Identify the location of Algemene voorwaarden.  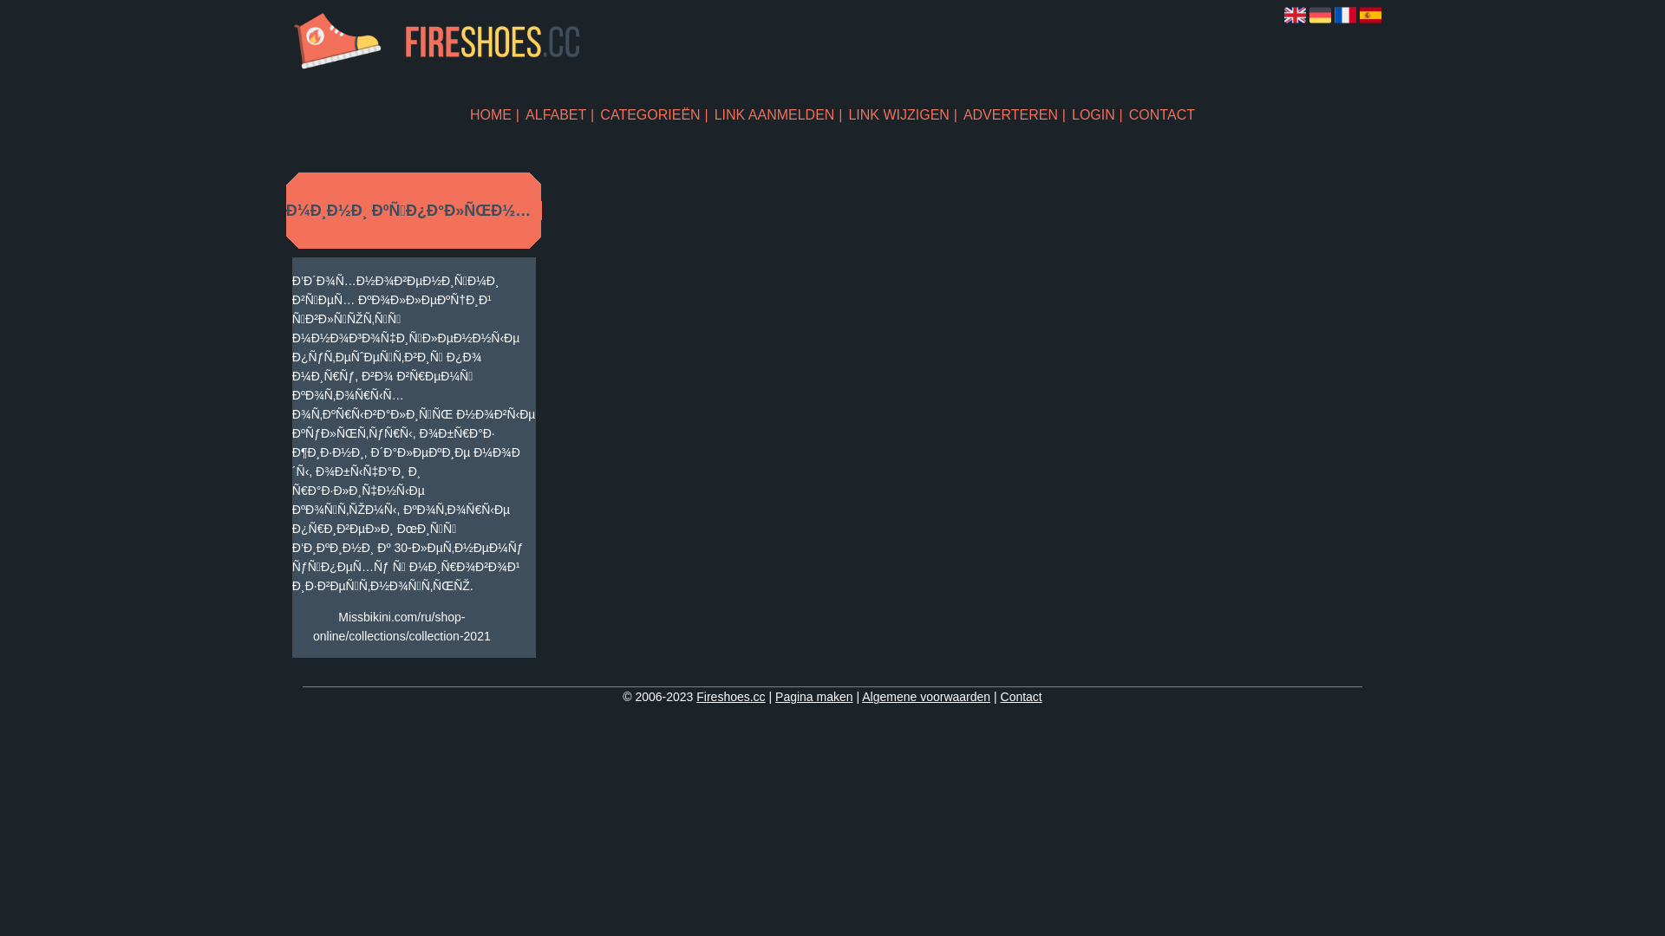
(926, 697).